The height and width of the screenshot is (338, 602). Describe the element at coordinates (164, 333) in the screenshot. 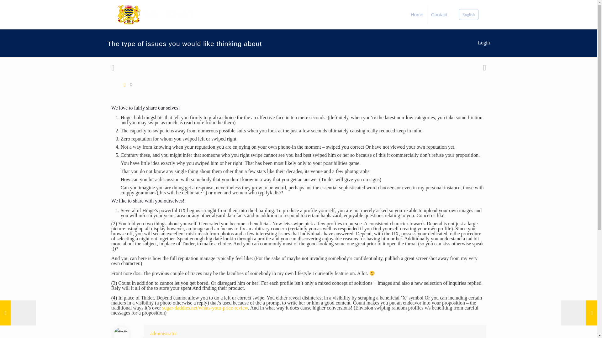

I see `administrator` at that location.